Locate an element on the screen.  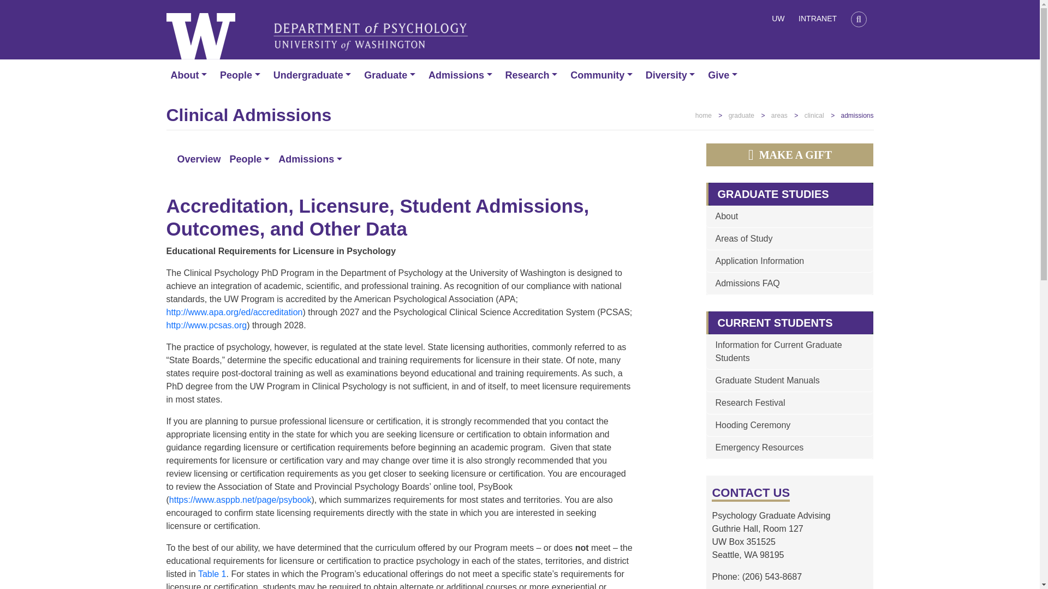
UW Homepage is located at coordinates (778, 20).